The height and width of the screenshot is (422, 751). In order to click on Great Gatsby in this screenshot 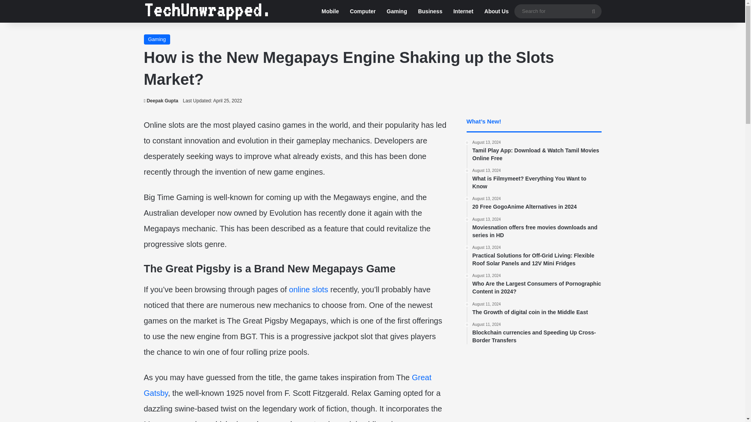, I will do `click(288, 385)`.